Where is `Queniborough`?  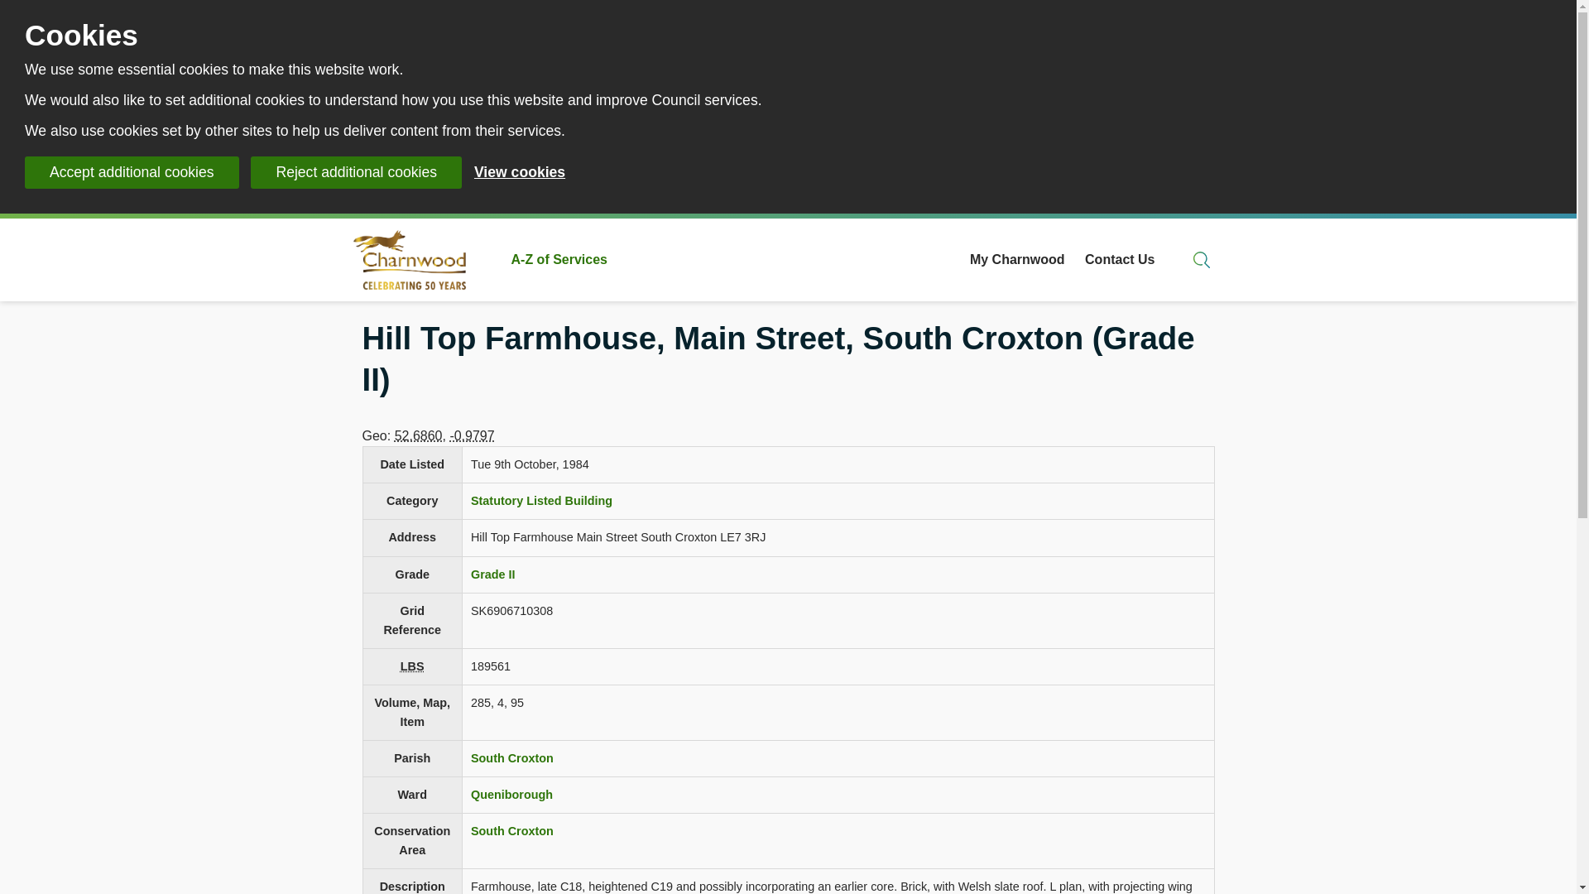 Queniborough is located at coordinates (511, 794).